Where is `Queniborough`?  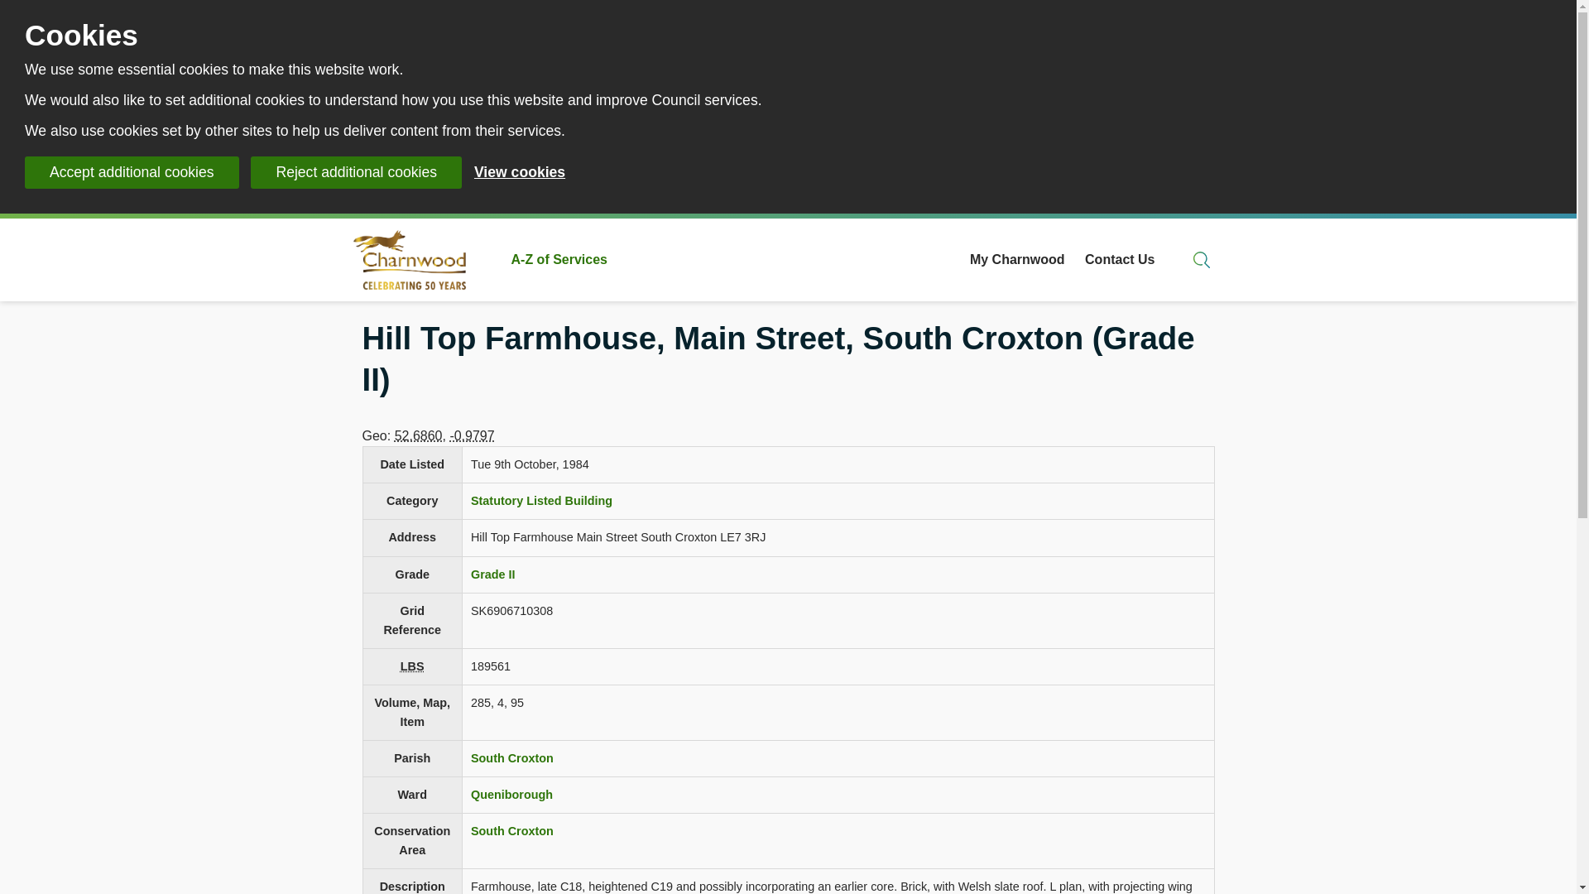 Queniborough is located at coordinates (511, 794).